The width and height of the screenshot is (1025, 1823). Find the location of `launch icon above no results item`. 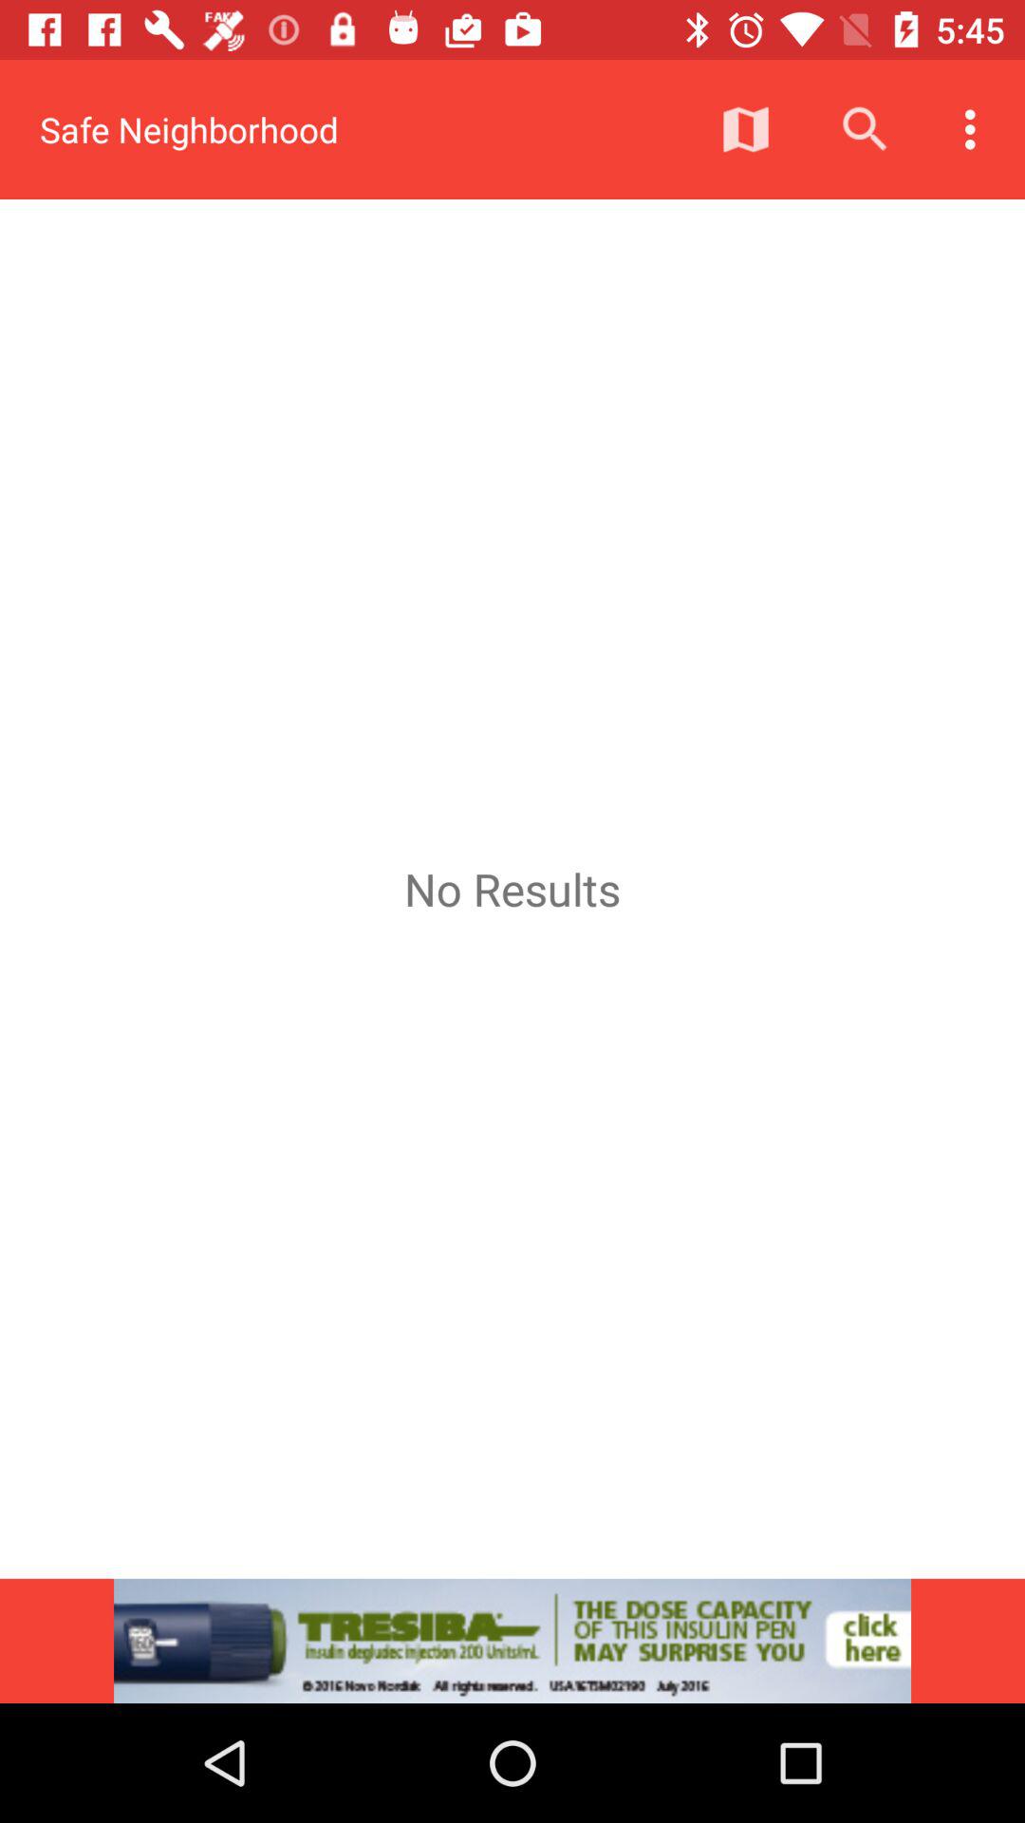

launch icon above no results item is located at coordinates (866, 129).